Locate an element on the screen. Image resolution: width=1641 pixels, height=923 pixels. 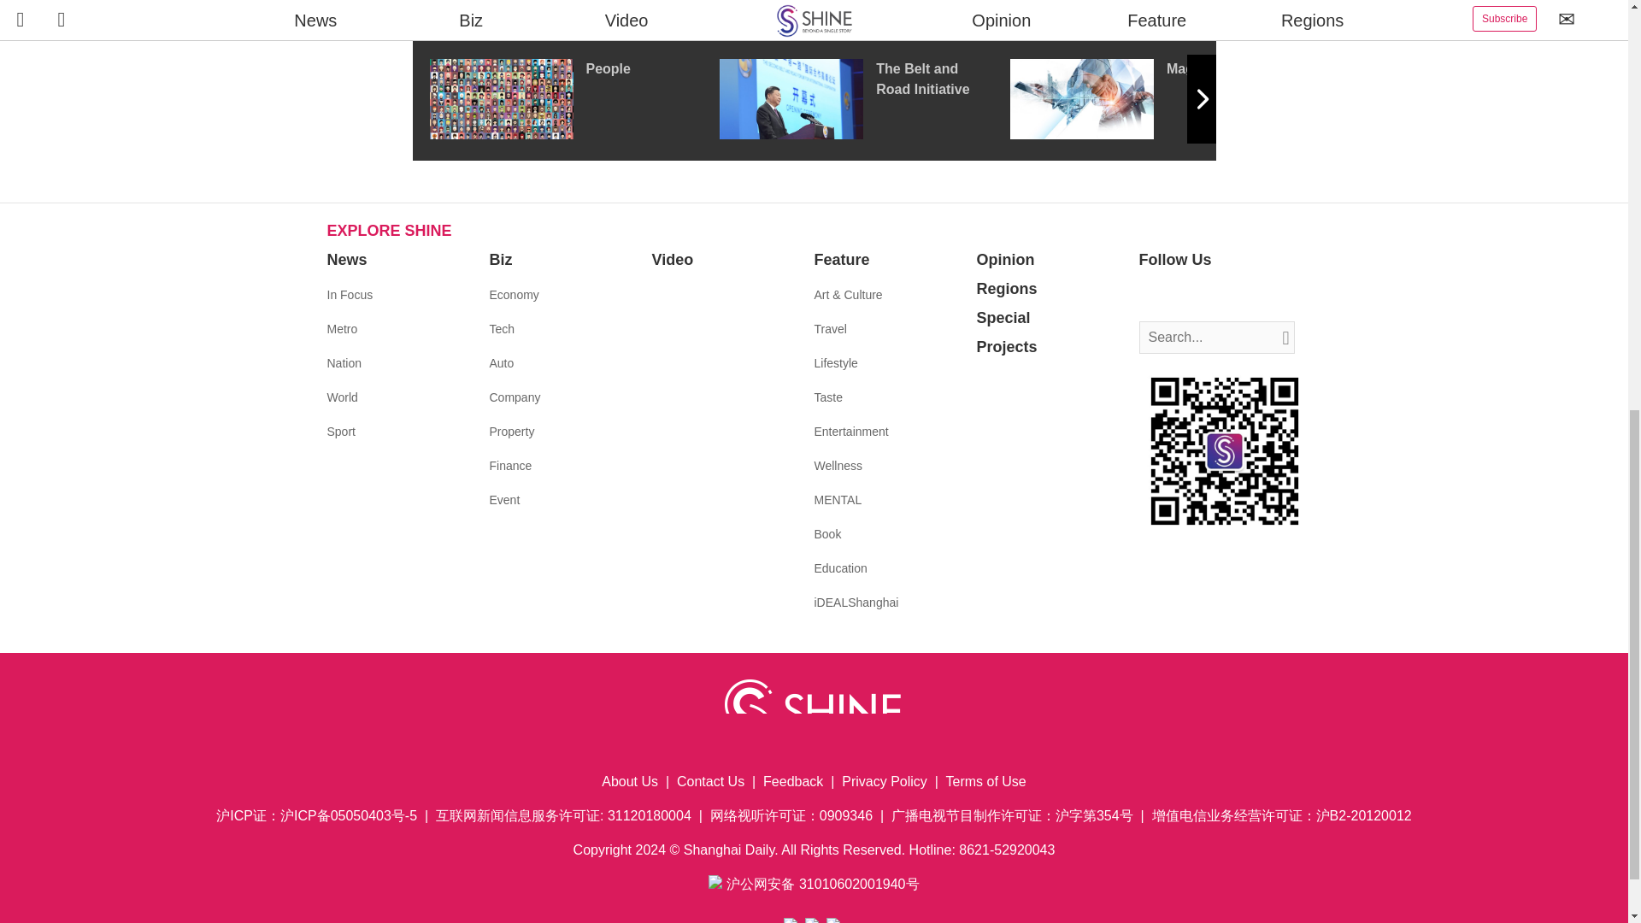
Nation is located at coordinates (344, 362).